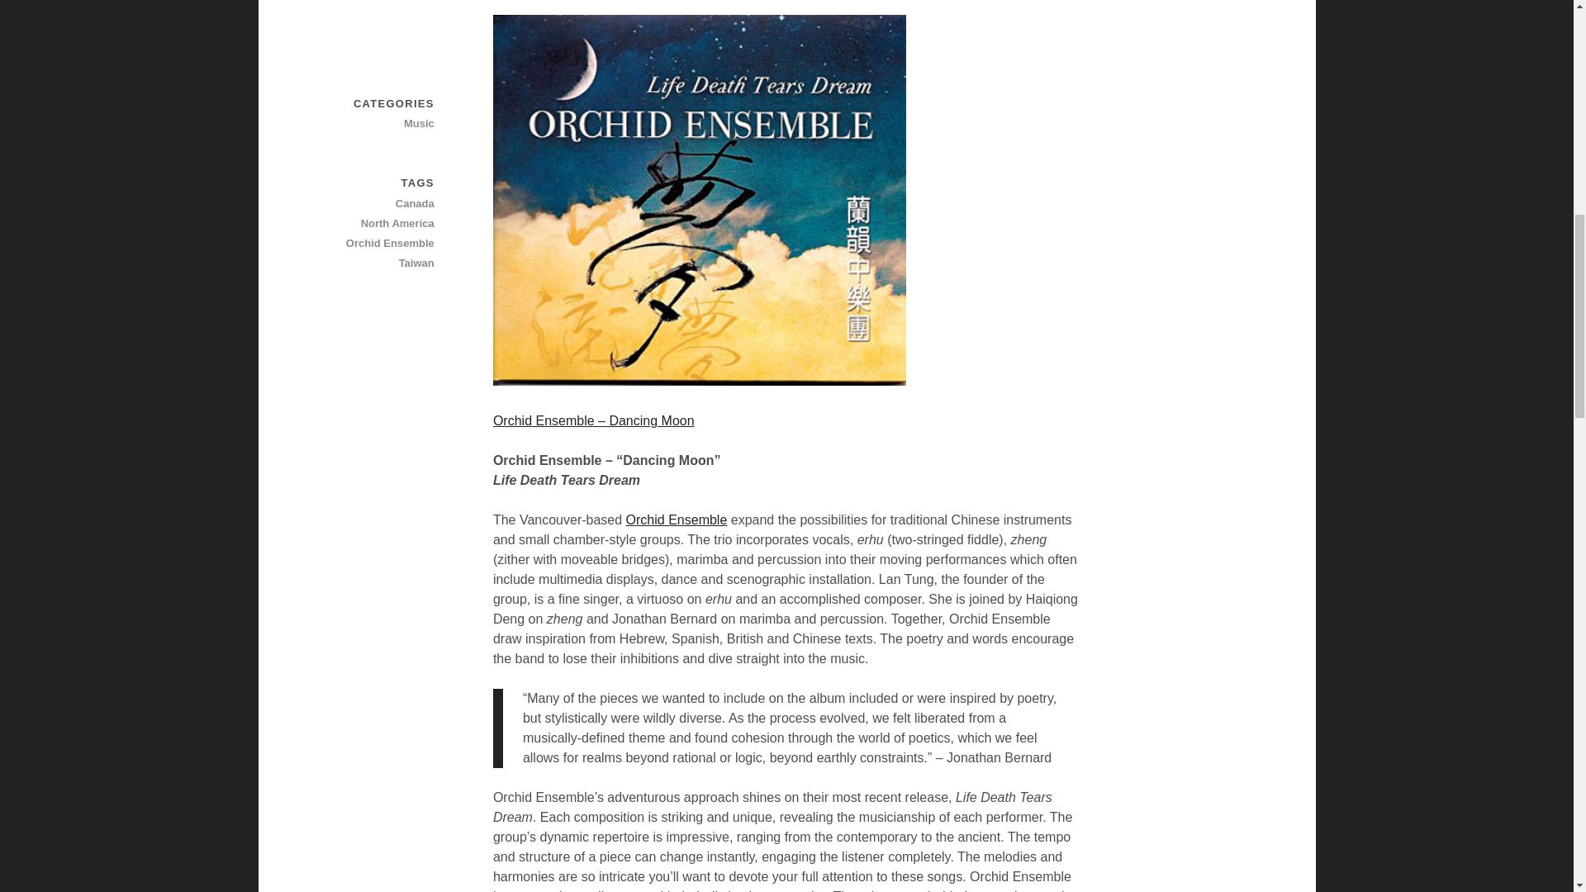 This screenshot has height=892, width=1586. What do you see at coordinates (376, 263) in the screenshot?
I see `Taiwan` at bounding box center [376, 263].